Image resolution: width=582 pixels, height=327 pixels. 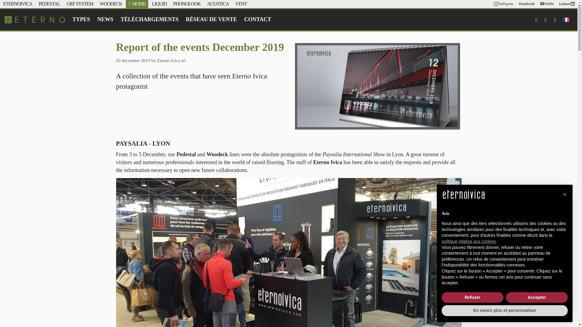 What do you see at coordinates (241, 4) in the screenshot?
I see `VENT` at bounding box center [241, 4].